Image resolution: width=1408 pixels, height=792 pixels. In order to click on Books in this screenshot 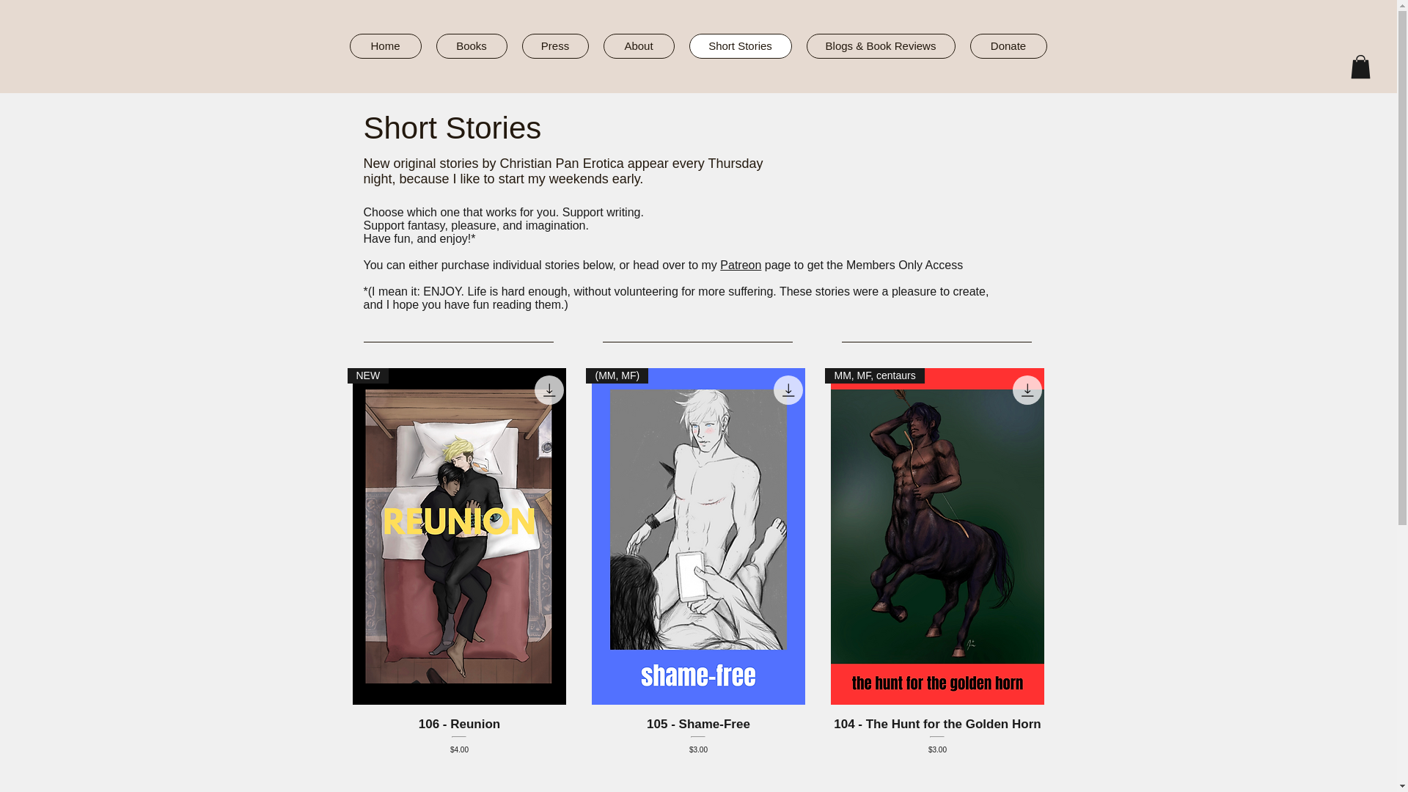, I will do `click(471, 45)`.